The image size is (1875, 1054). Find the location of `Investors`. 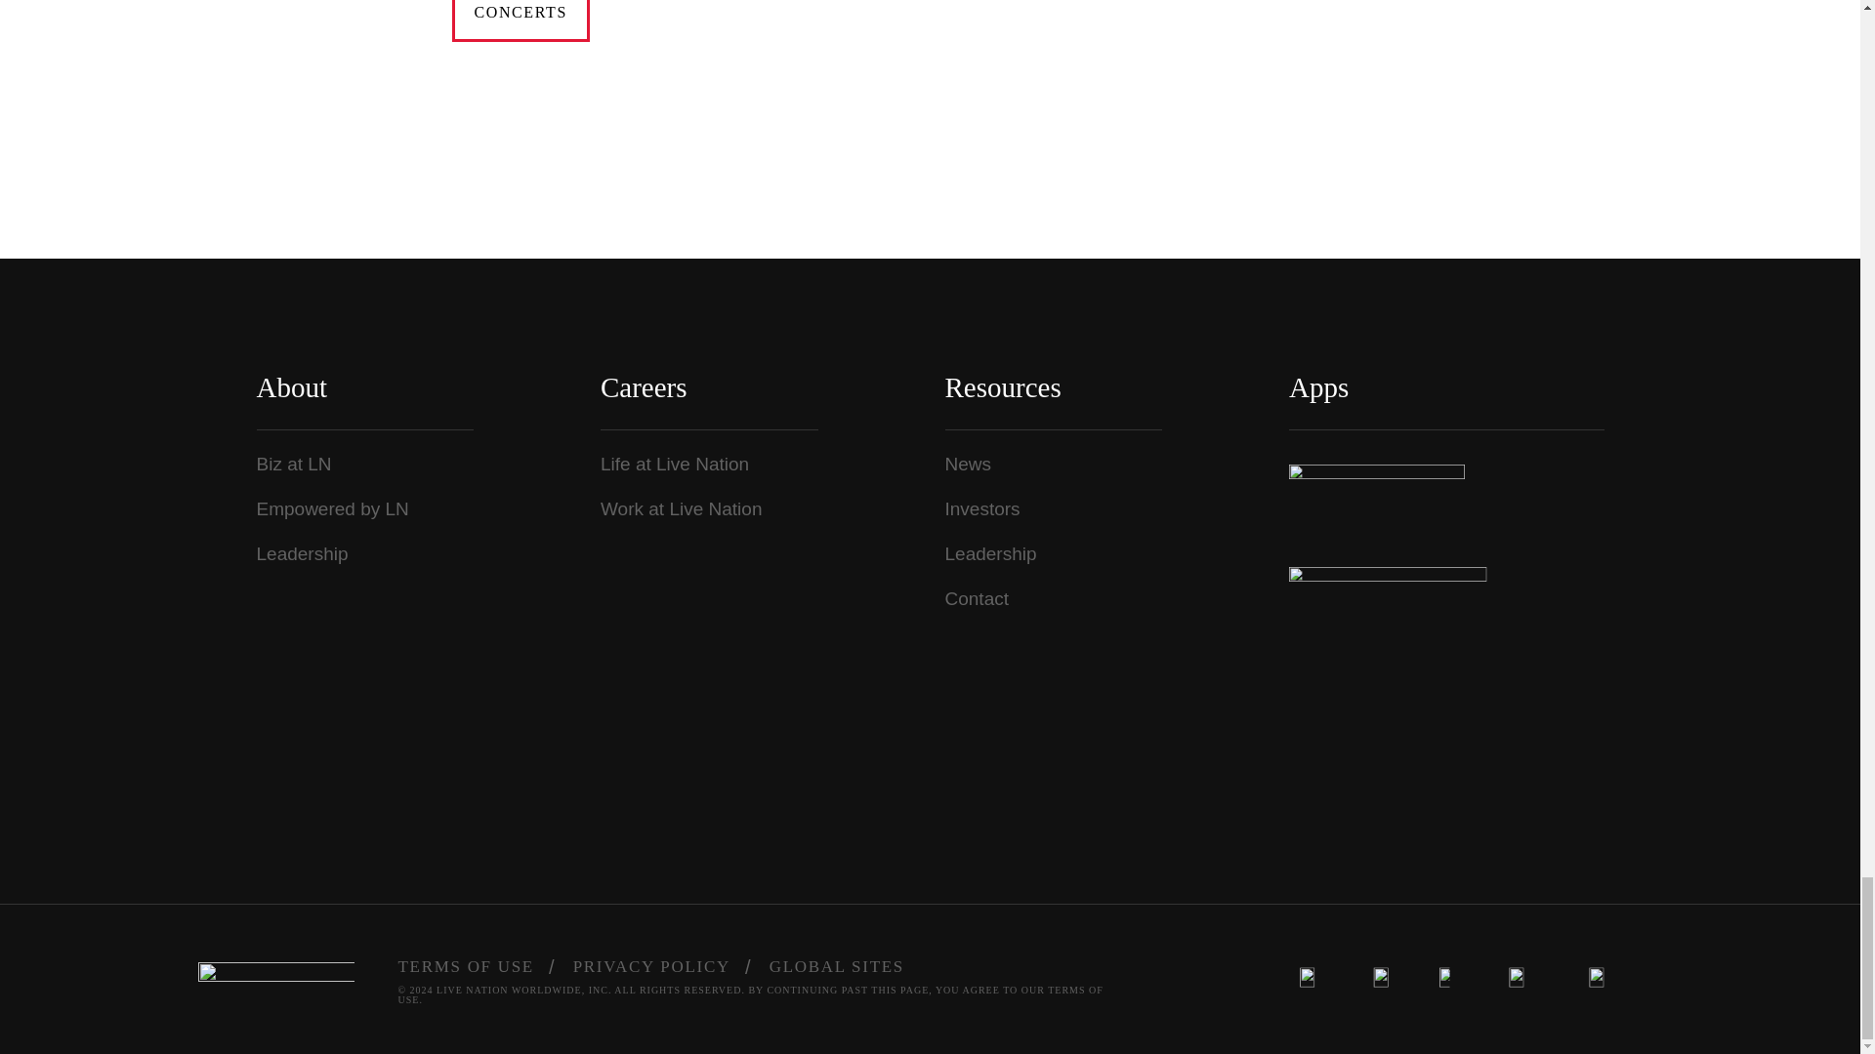

Investors is located at coordinates (982, 508).